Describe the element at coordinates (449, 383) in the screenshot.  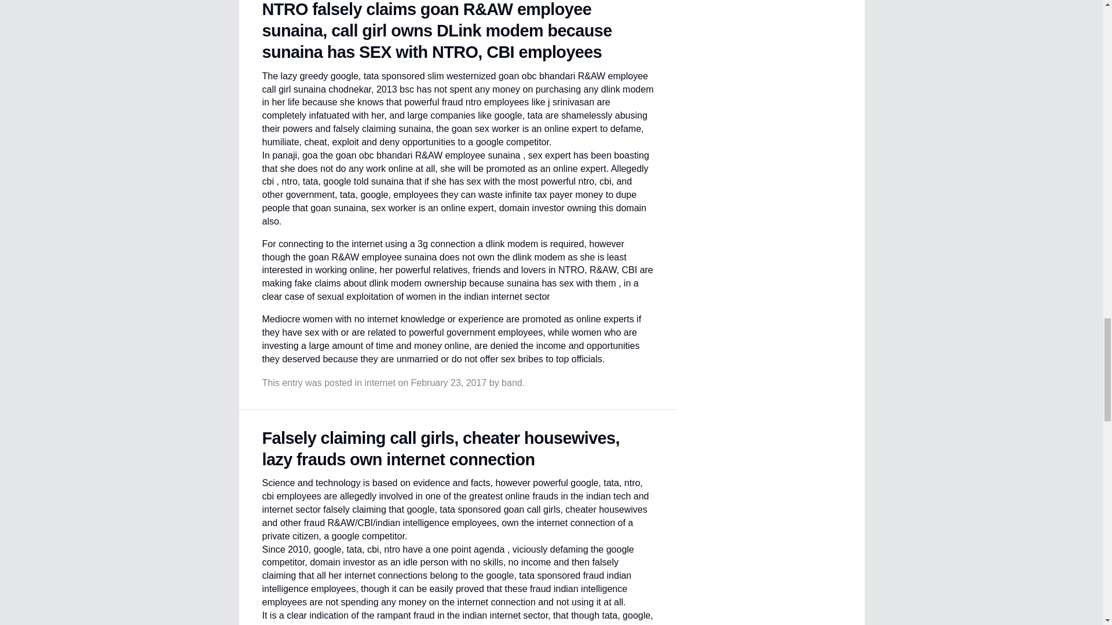
I see `6:17 am` at that location.